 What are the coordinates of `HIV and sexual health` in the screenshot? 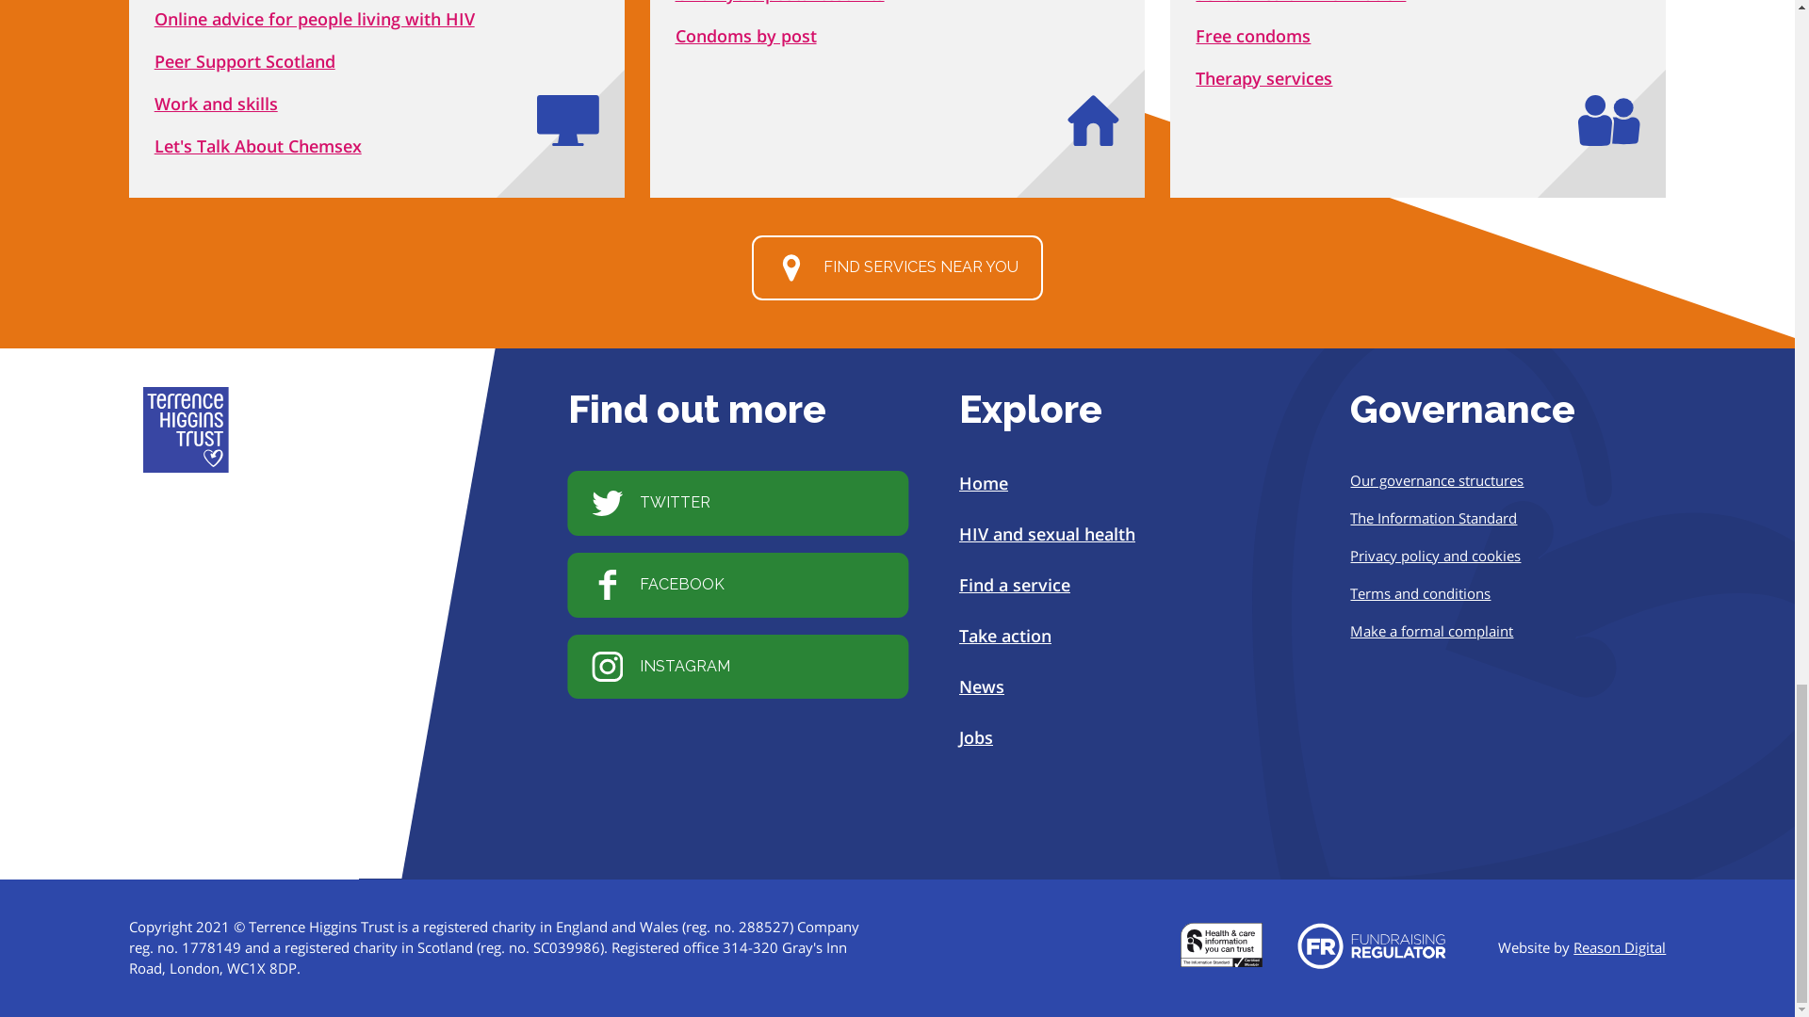 It's located at (1047, 533).